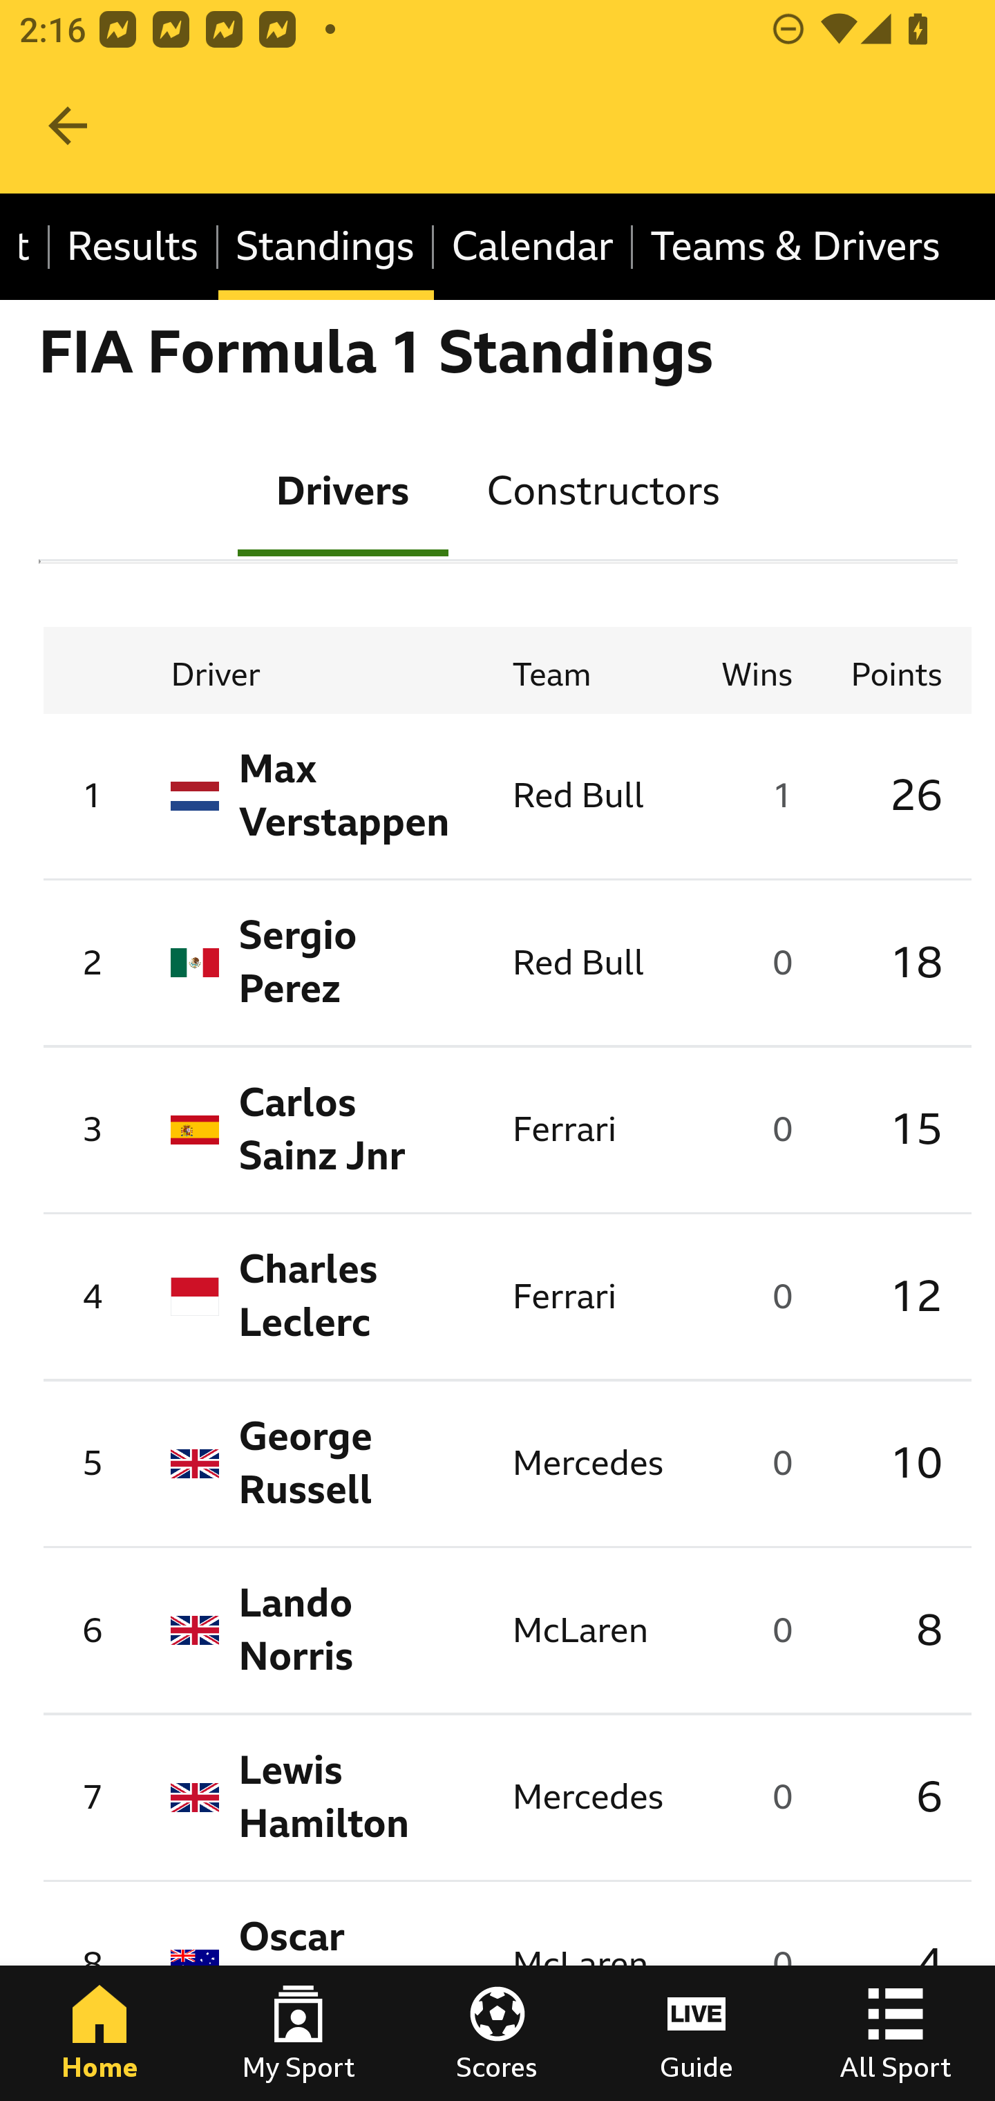 Image resolution: width=995 pixels, height=2101 pixels. What do you see at coordinates (343, 489) in the screenshot?
I see `Drivers` at bounding box center [343, 489].